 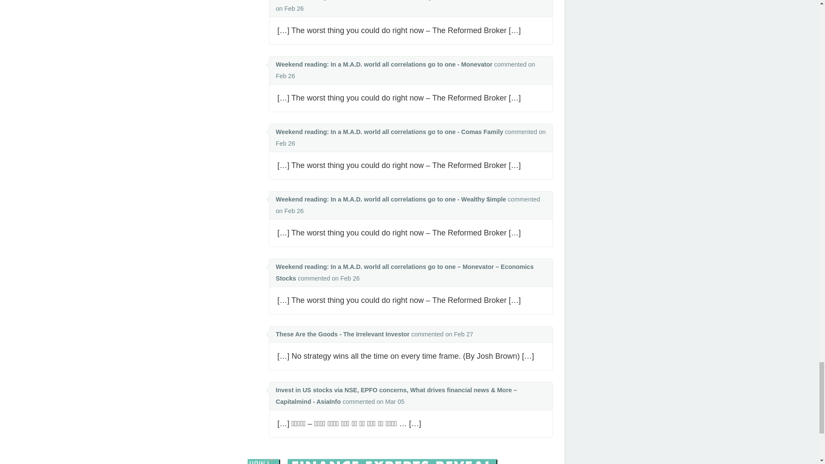 What do you see at coordinates (342, 334) in the screenshot?
I see `These Are the Goods - The Irrelevant Investor` at bounding box center [342, 334].